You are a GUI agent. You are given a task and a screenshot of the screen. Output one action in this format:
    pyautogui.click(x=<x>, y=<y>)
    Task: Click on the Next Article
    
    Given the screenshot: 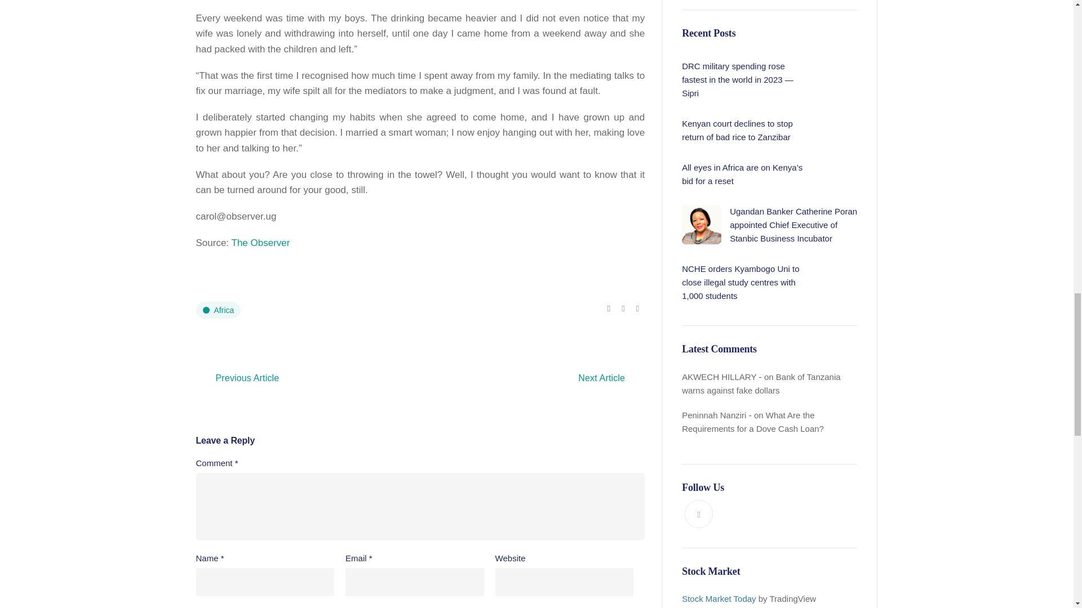 What is the action you would take?
    pyautogui.click(x=601, y=378)
    